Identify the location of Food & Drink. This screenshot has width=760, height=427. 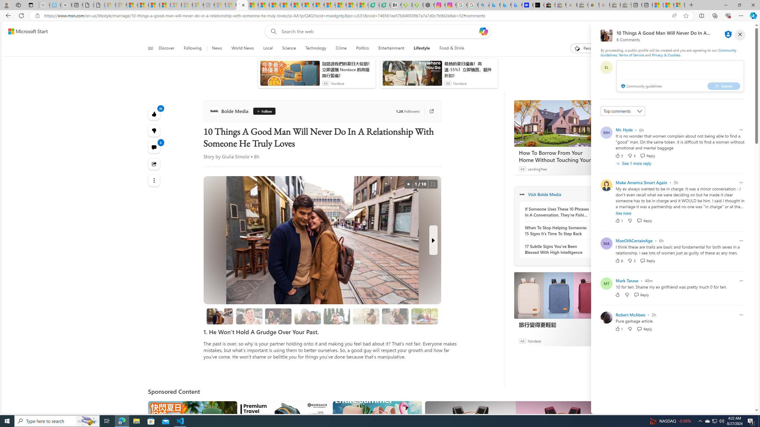
(452, 48).